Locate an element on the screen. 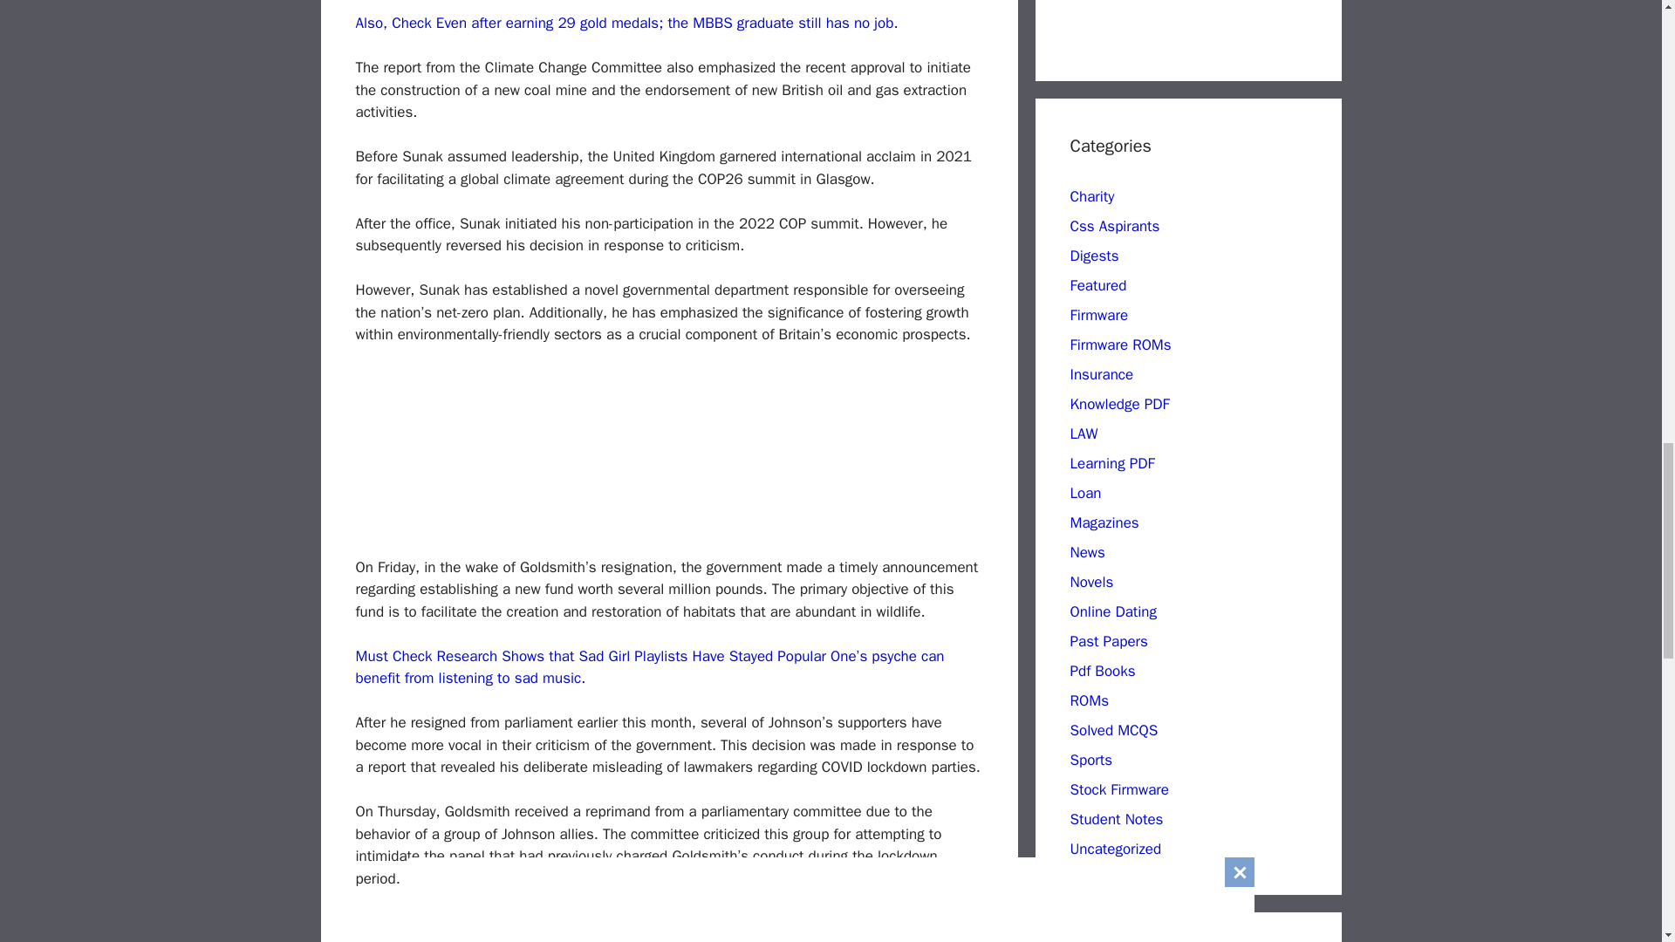 This screenshot has height=942, width=1675. Featured is located at coordinates (1097, 286).